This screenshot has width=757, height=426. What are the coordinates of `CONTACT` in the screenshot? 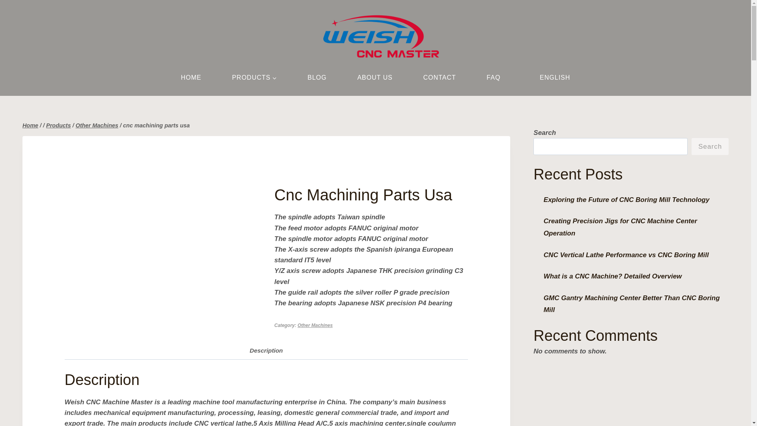 It's located at (440, 77).